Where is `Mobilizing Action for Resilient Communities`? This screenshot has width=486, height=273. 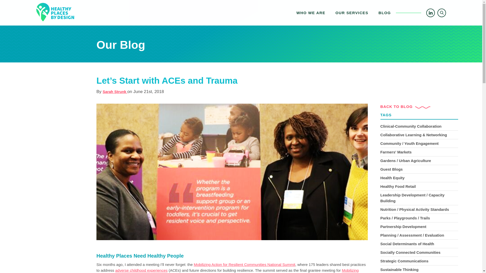 Mobilizing Action for Resilient Communities is located at coordinates (311, 13).